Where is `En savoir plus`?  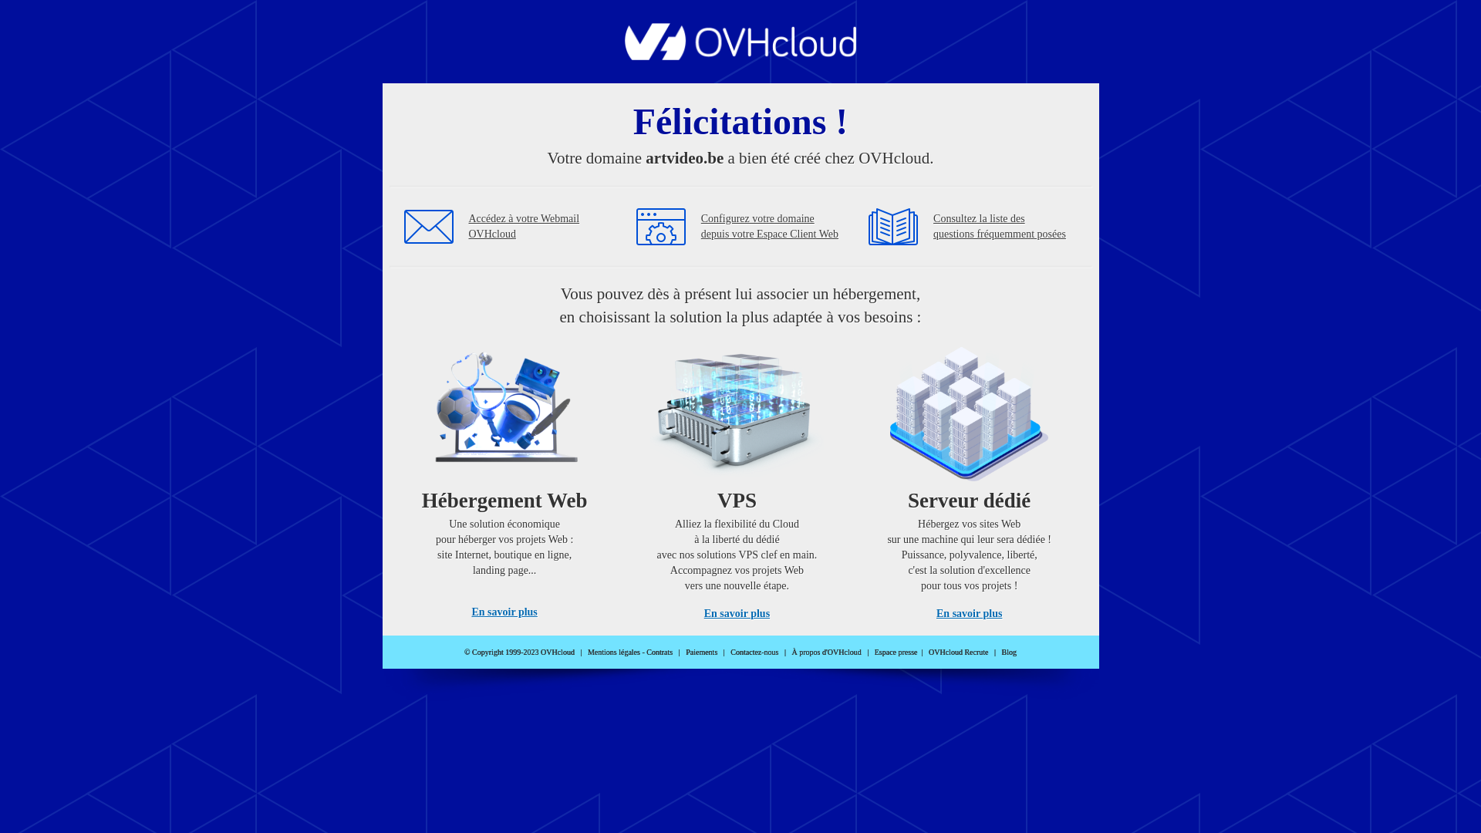 En savoir plus is located at coordinates (504, 612).